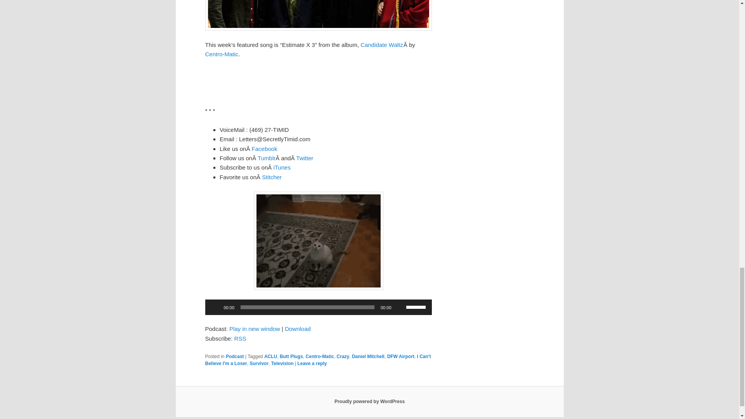  Describe the element at coordinates (382, 45) in the screenshot. I see `Candidate Waltz` at that location.